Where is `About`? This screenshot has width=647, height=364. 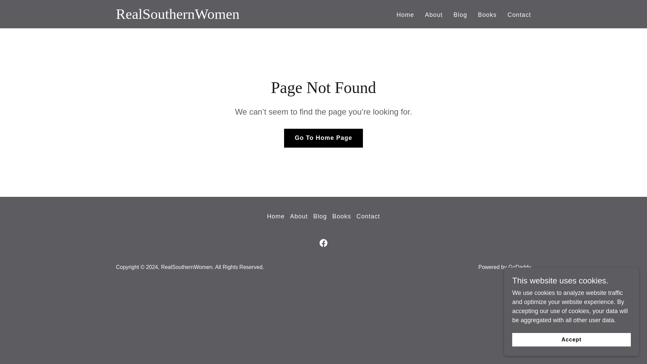
About is located at coordinates (299, 216).